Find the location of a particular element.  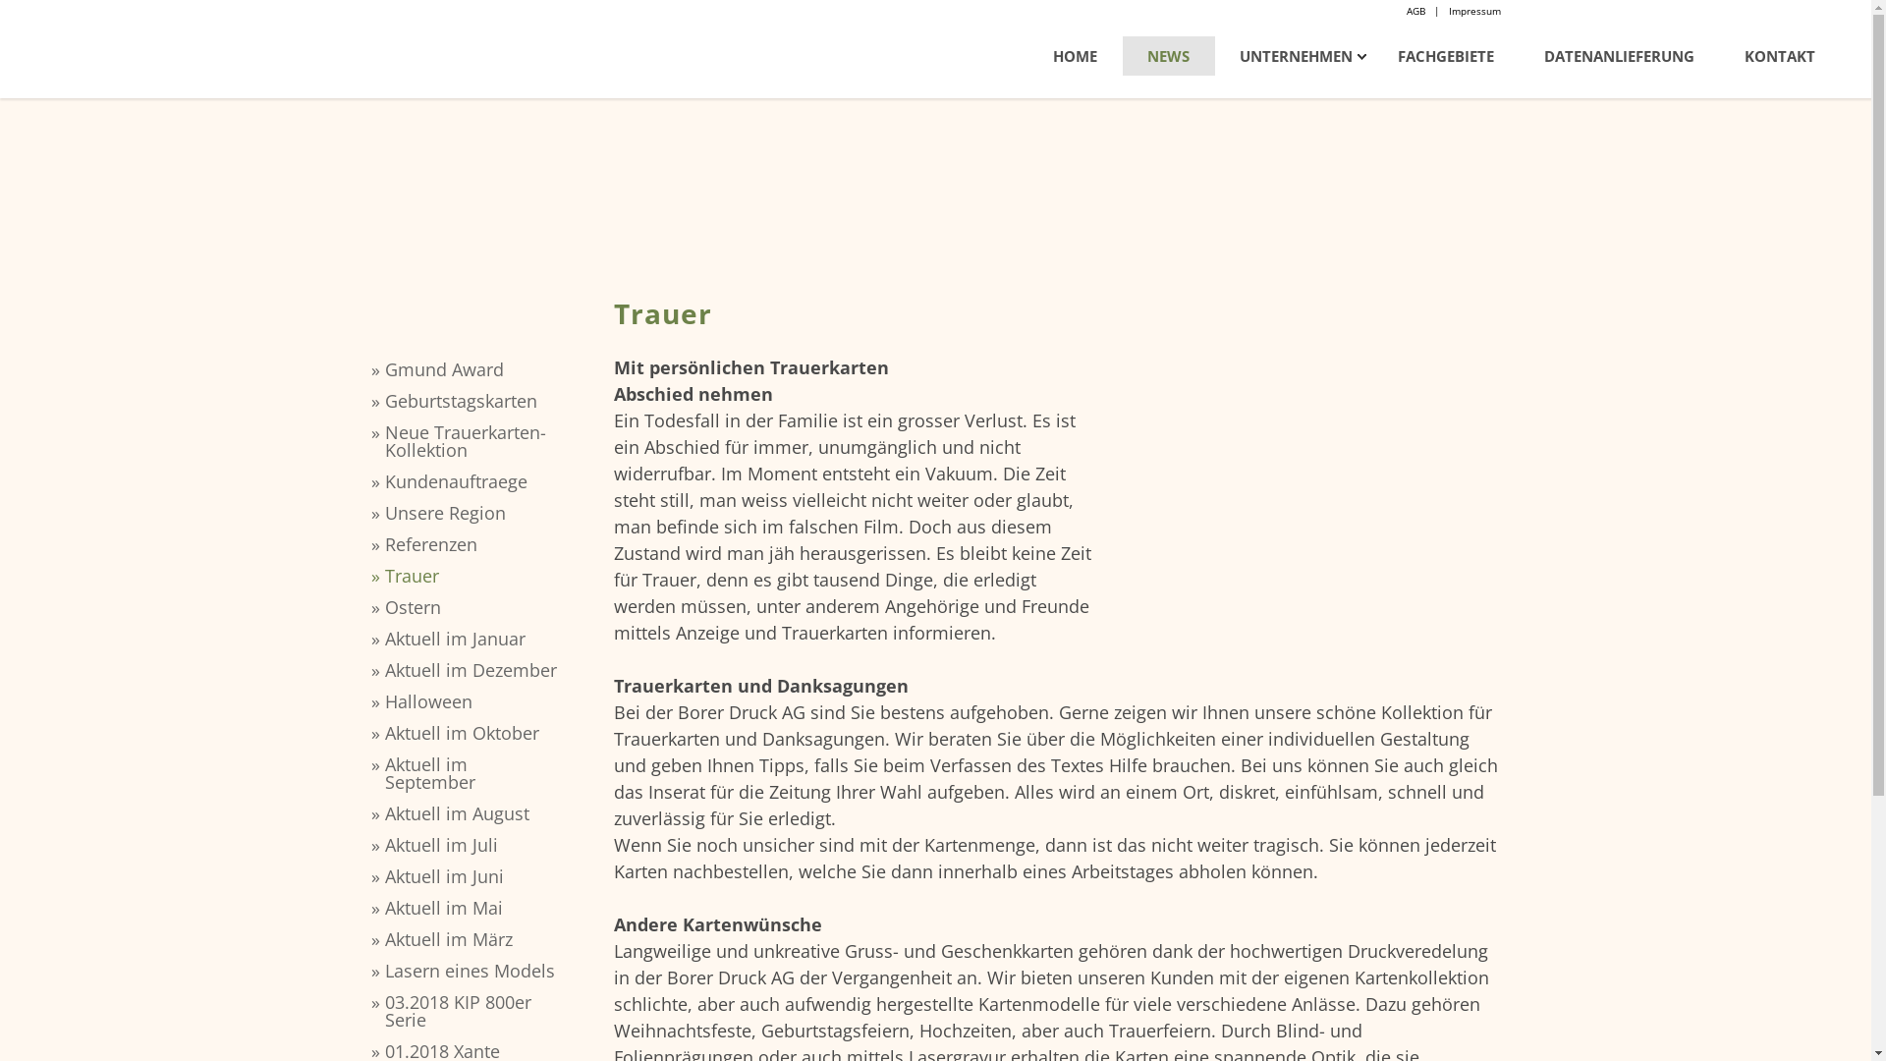

Aktuell im September is located at coordinates (473, 773).